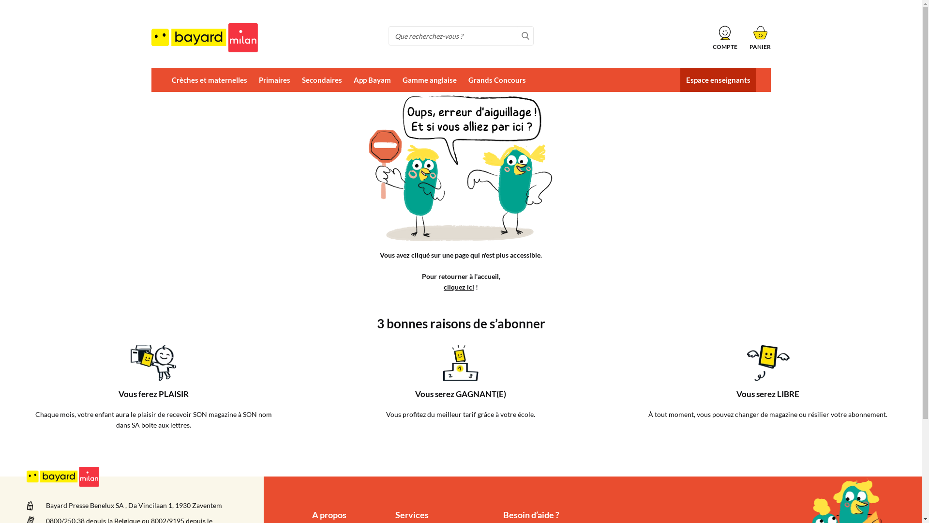  Describe the element at coordinates (760, 38) in the screenshot. I see `PANIER` at that location.